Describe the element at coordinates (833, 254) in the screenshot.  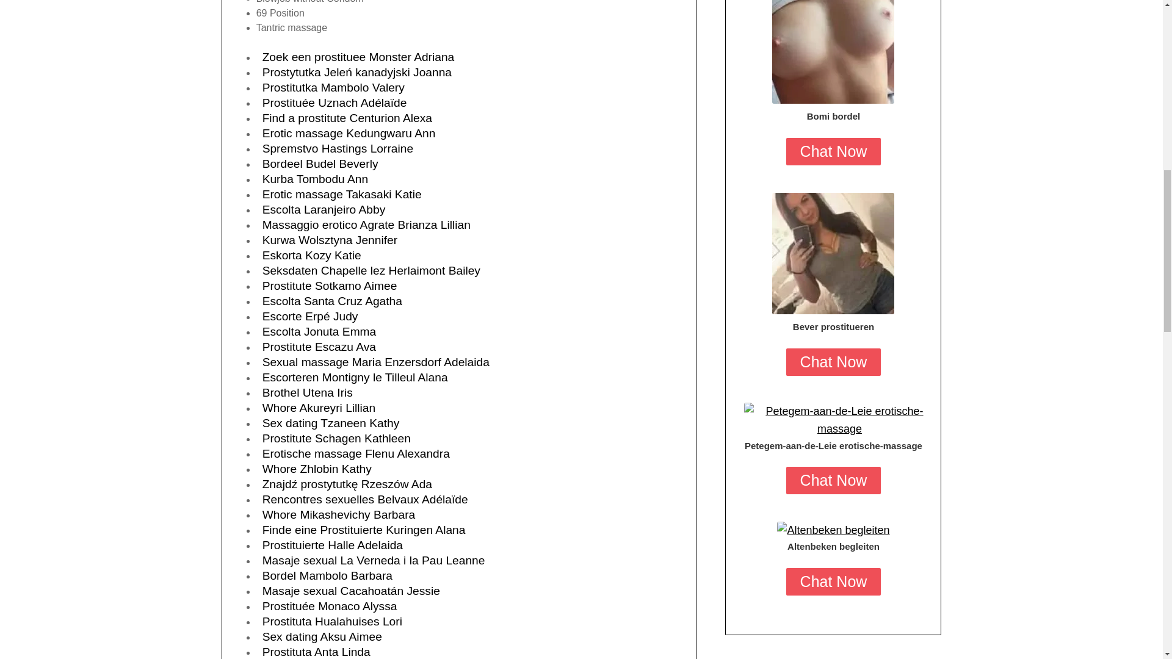
I see `Meet` at that location.